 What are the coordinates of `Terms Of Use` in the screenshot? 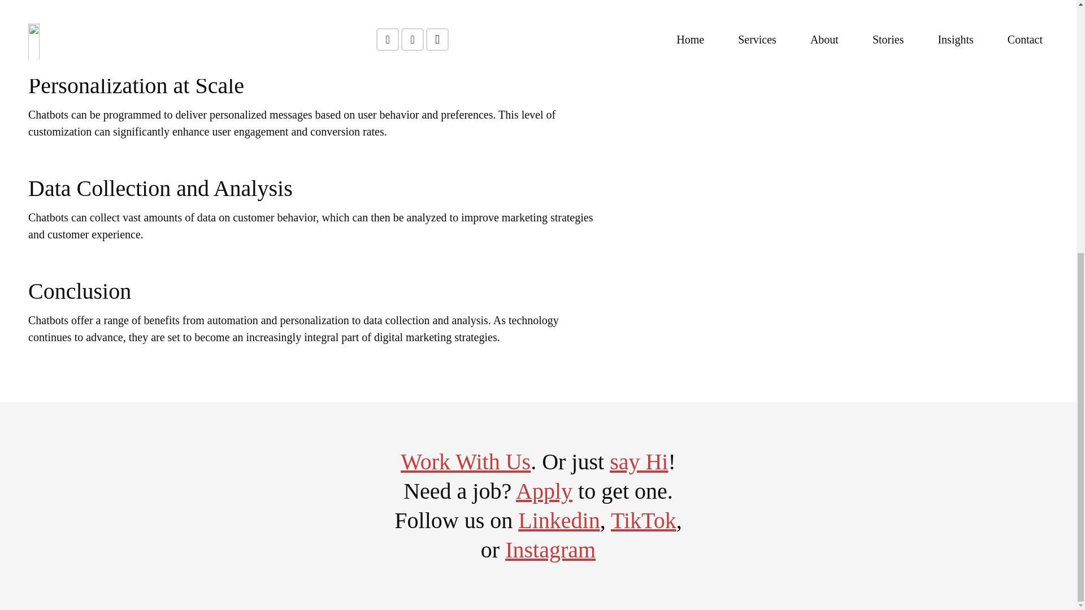 It's located at (659, 174).